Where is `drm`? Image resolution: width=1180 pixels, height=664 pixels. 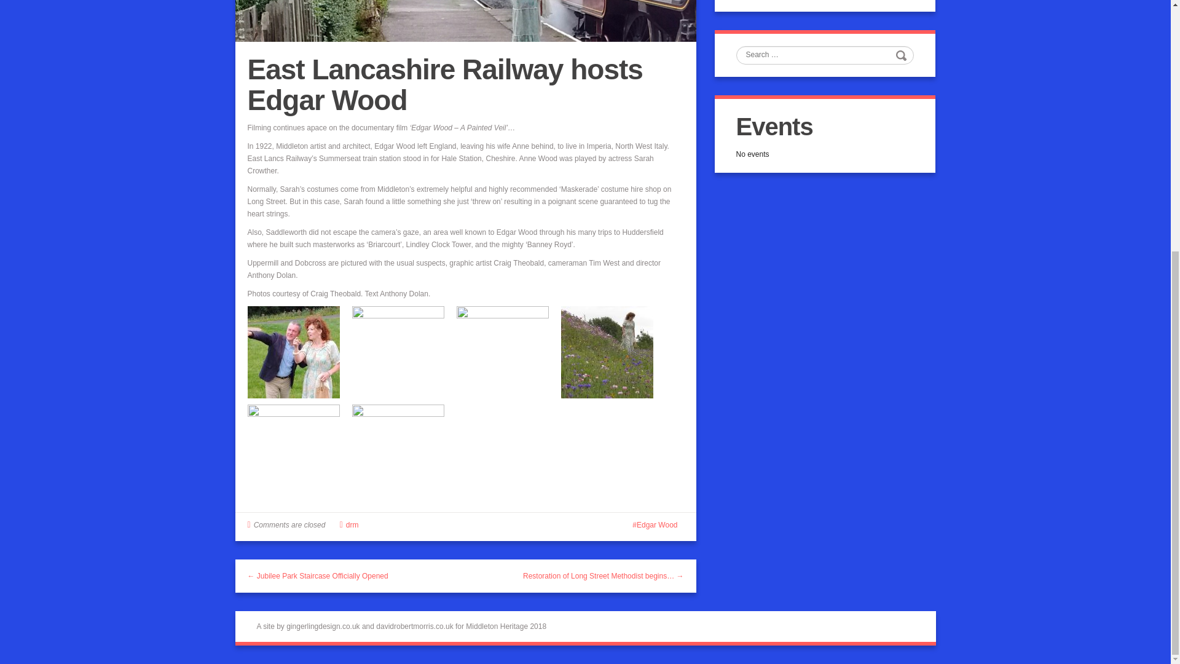
drm is located at coordinates (352, 524).